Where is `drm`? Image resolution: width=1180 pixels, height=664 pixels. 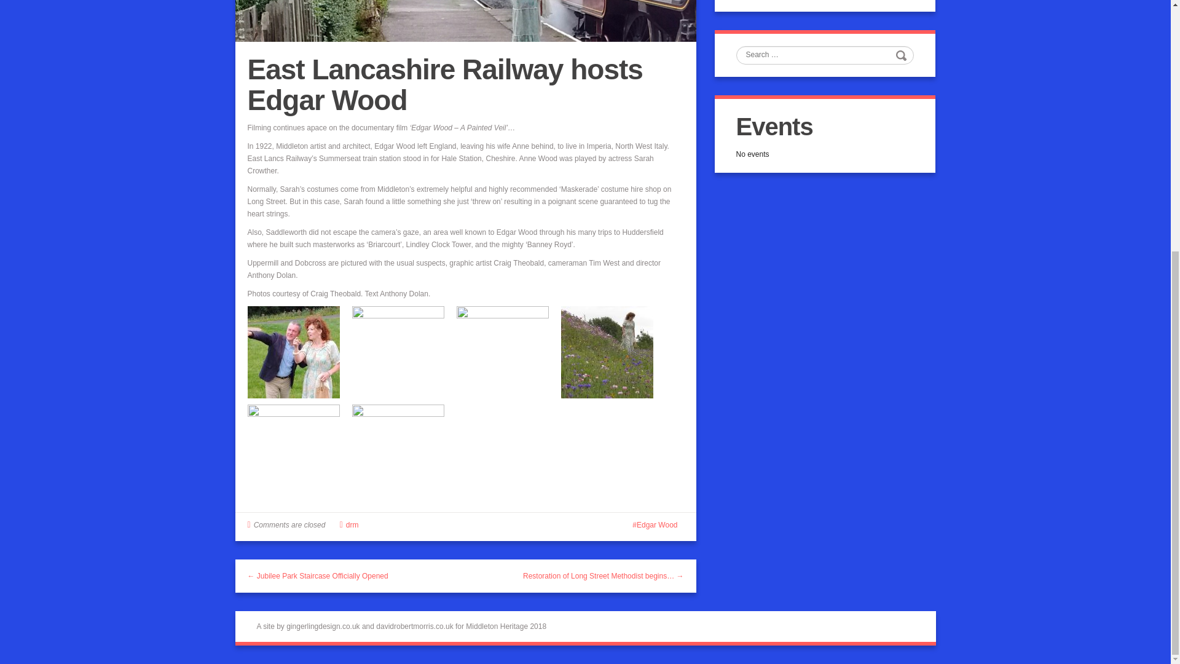
drm is located at coordinates (352, 524).